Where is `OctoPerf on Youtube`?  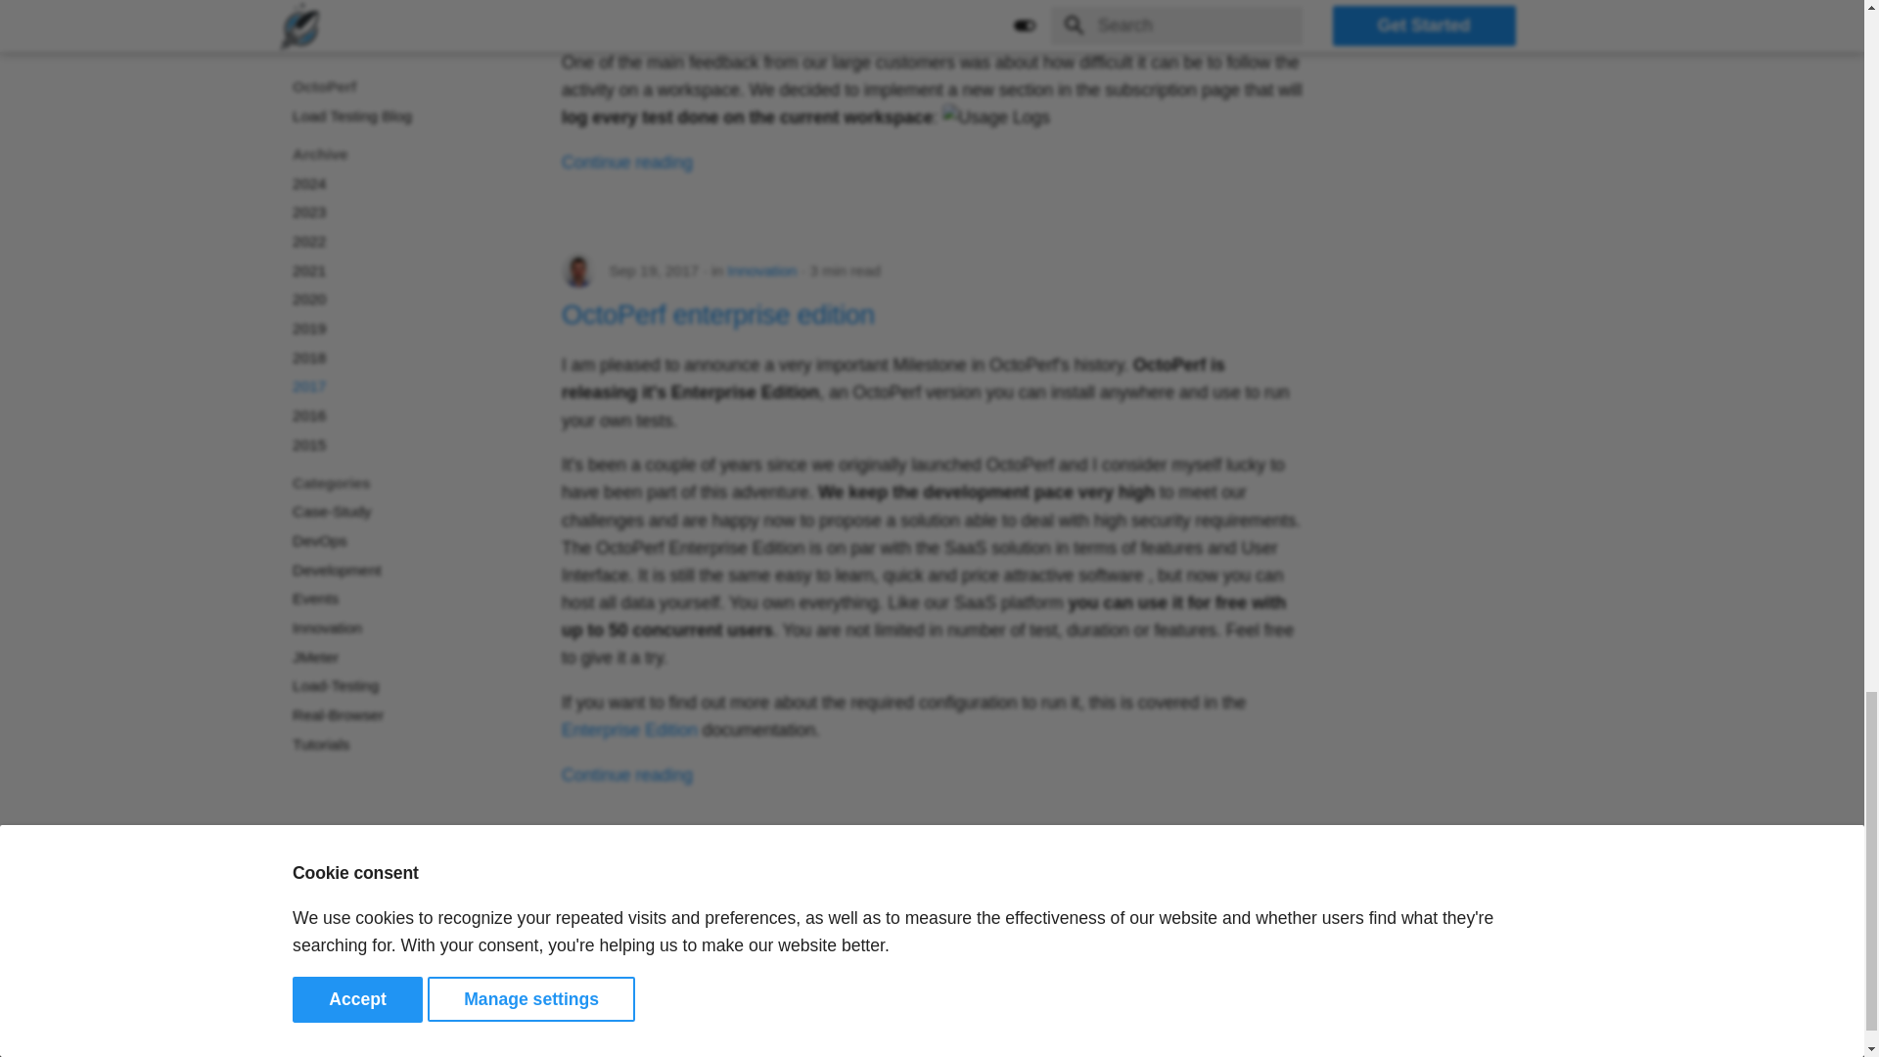
OctoPerf on Youtube is located at coordinates (1520, 1047).